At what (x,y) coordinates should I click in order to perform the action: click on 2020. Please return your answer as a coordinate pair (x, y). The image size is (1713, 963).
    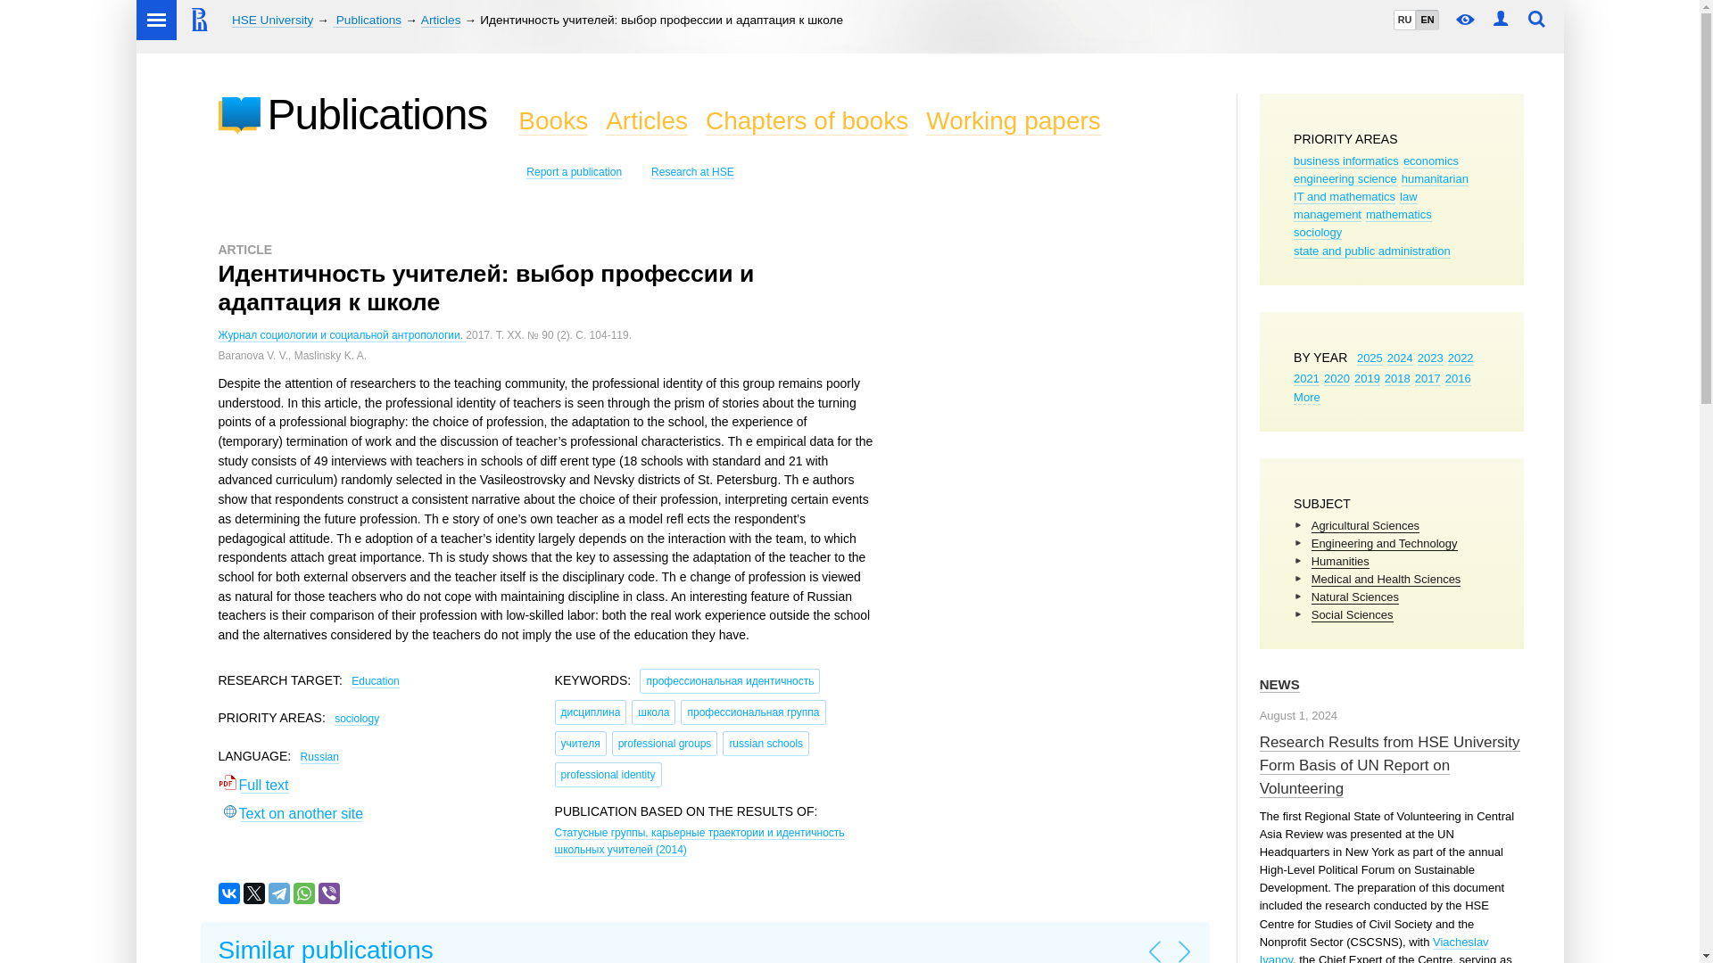
    Looking at the image, I should click on (1336, 378).